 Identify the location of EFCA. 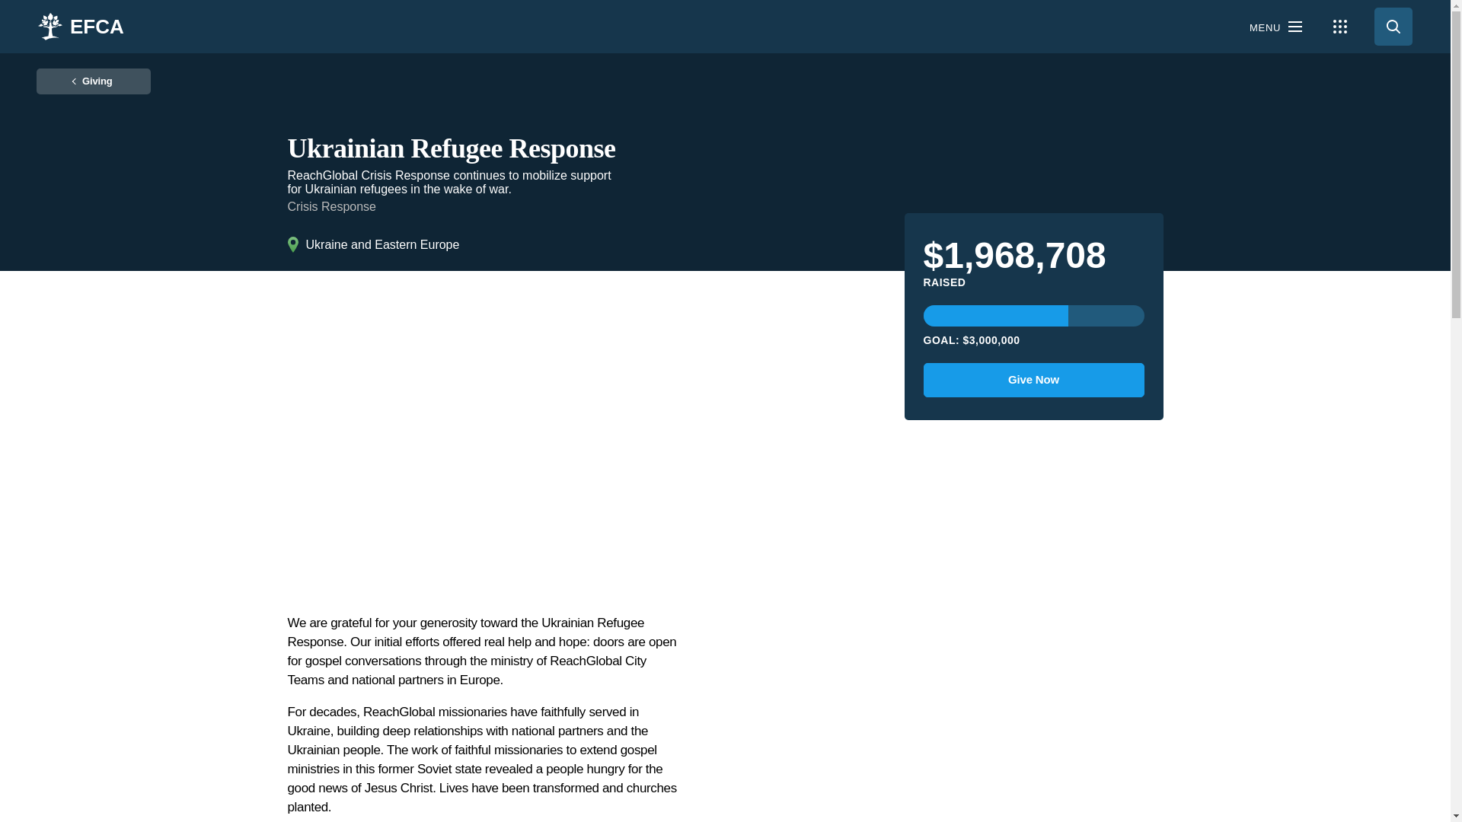
(79, 26).